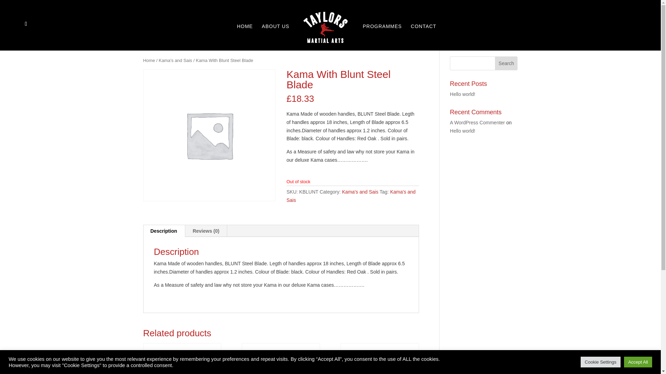 The height and width of the screenshot is (374, 666). Describe the element at coordinates (638, 362) in the screenshot. I see `Accept All` at that location.